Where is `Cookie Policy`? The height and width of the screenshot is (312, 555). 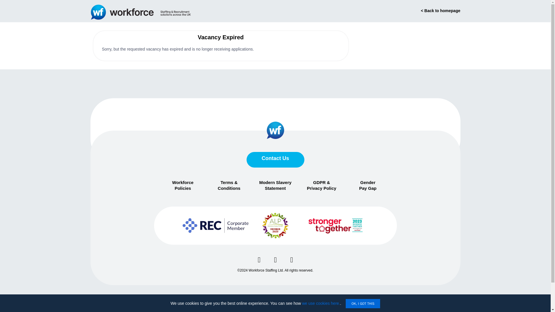
Cookie Policy is located at coordinates (241, 304).